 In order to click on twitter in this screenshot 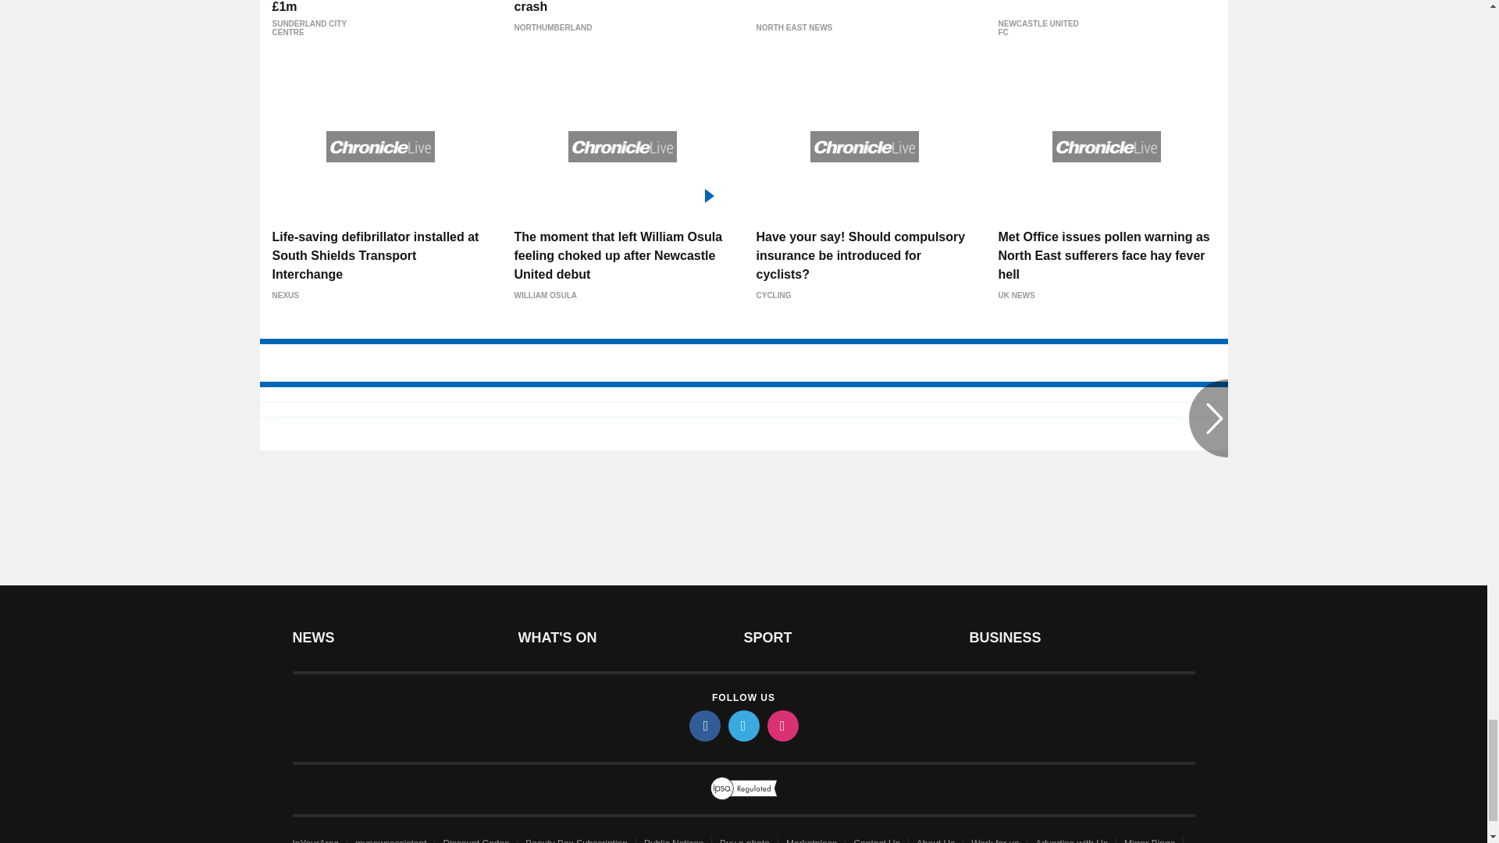, I will do `click(742, 726)`.